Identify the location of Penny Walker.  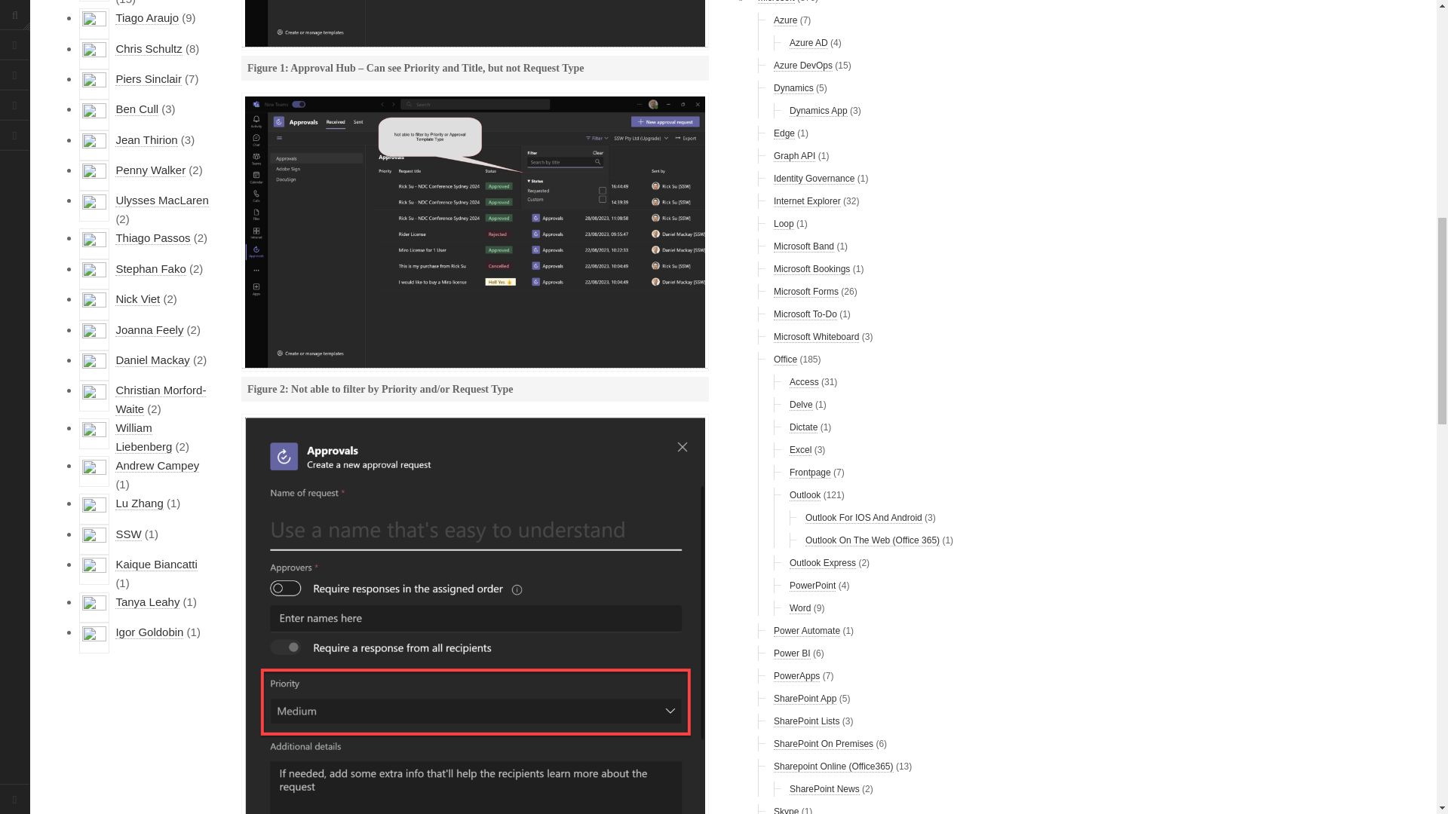
(150, 170).